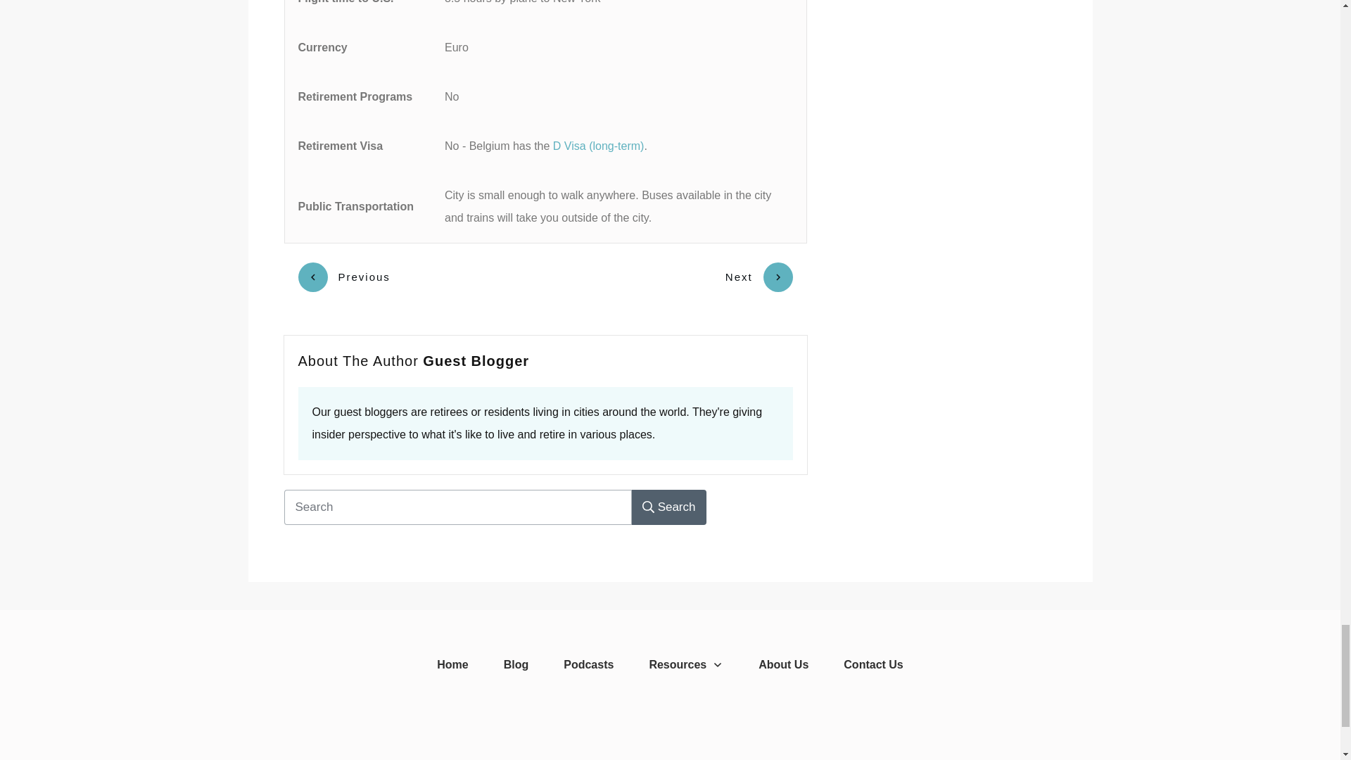  Describe the element at coordinates (516, 664) in the screenshot. I see `Blog` at that location.